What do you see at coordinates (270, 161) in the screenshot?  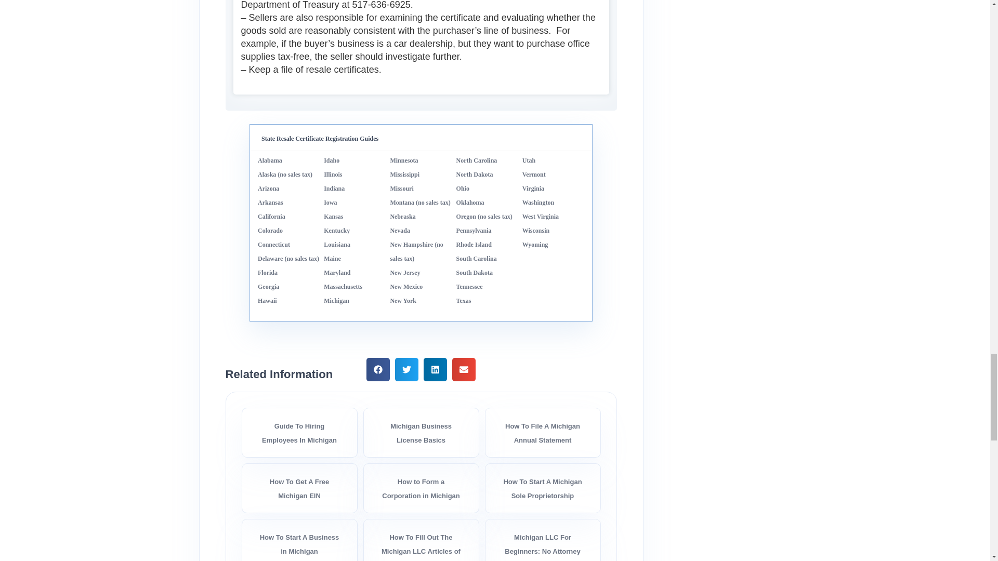 I see `Alabama` at bounding box center [270, 161].